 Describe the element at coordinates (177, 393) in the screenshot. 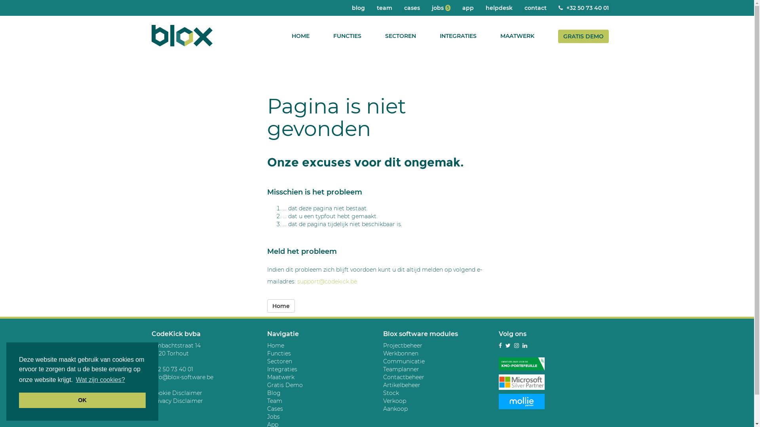

I see `Cookie Disclaimer` at that location.